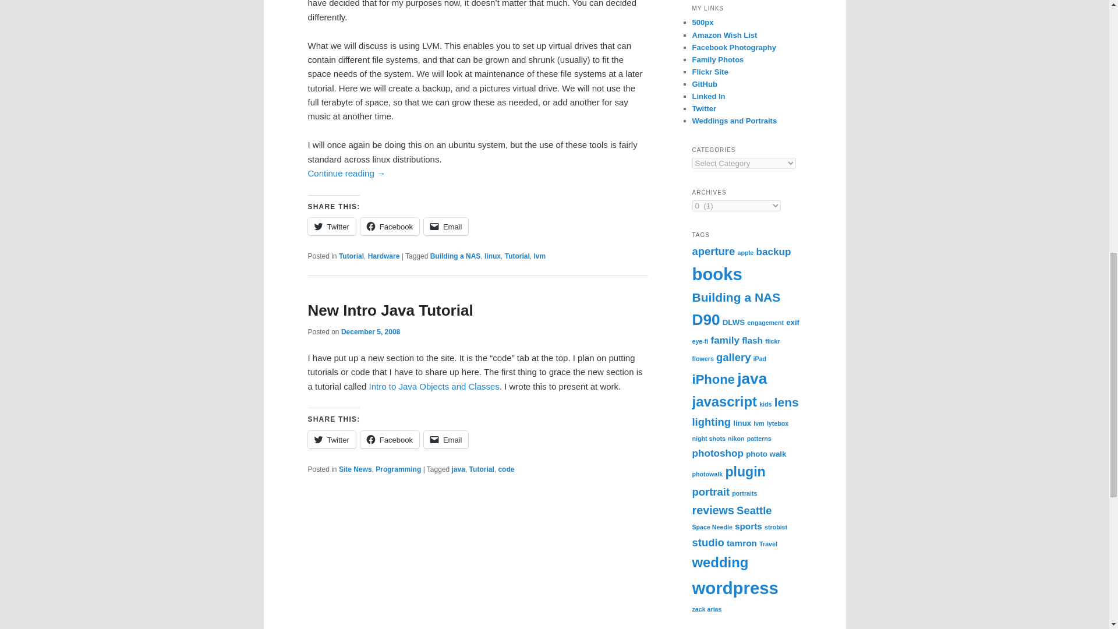  What do you see at coordinates (331, 226) in the screenshot?
I see `Twitter` at bounding box center [331, 226].